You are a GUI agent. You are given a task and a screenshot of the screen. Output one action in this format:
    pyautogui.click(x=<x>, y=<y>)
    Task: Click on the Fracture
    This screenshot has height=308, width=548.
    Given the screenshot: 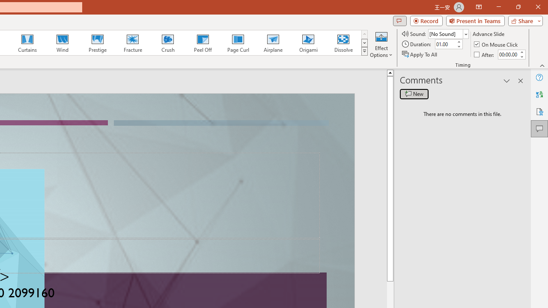 What is the action you would take?
    pyautogui.click(x=132, y=43)
    